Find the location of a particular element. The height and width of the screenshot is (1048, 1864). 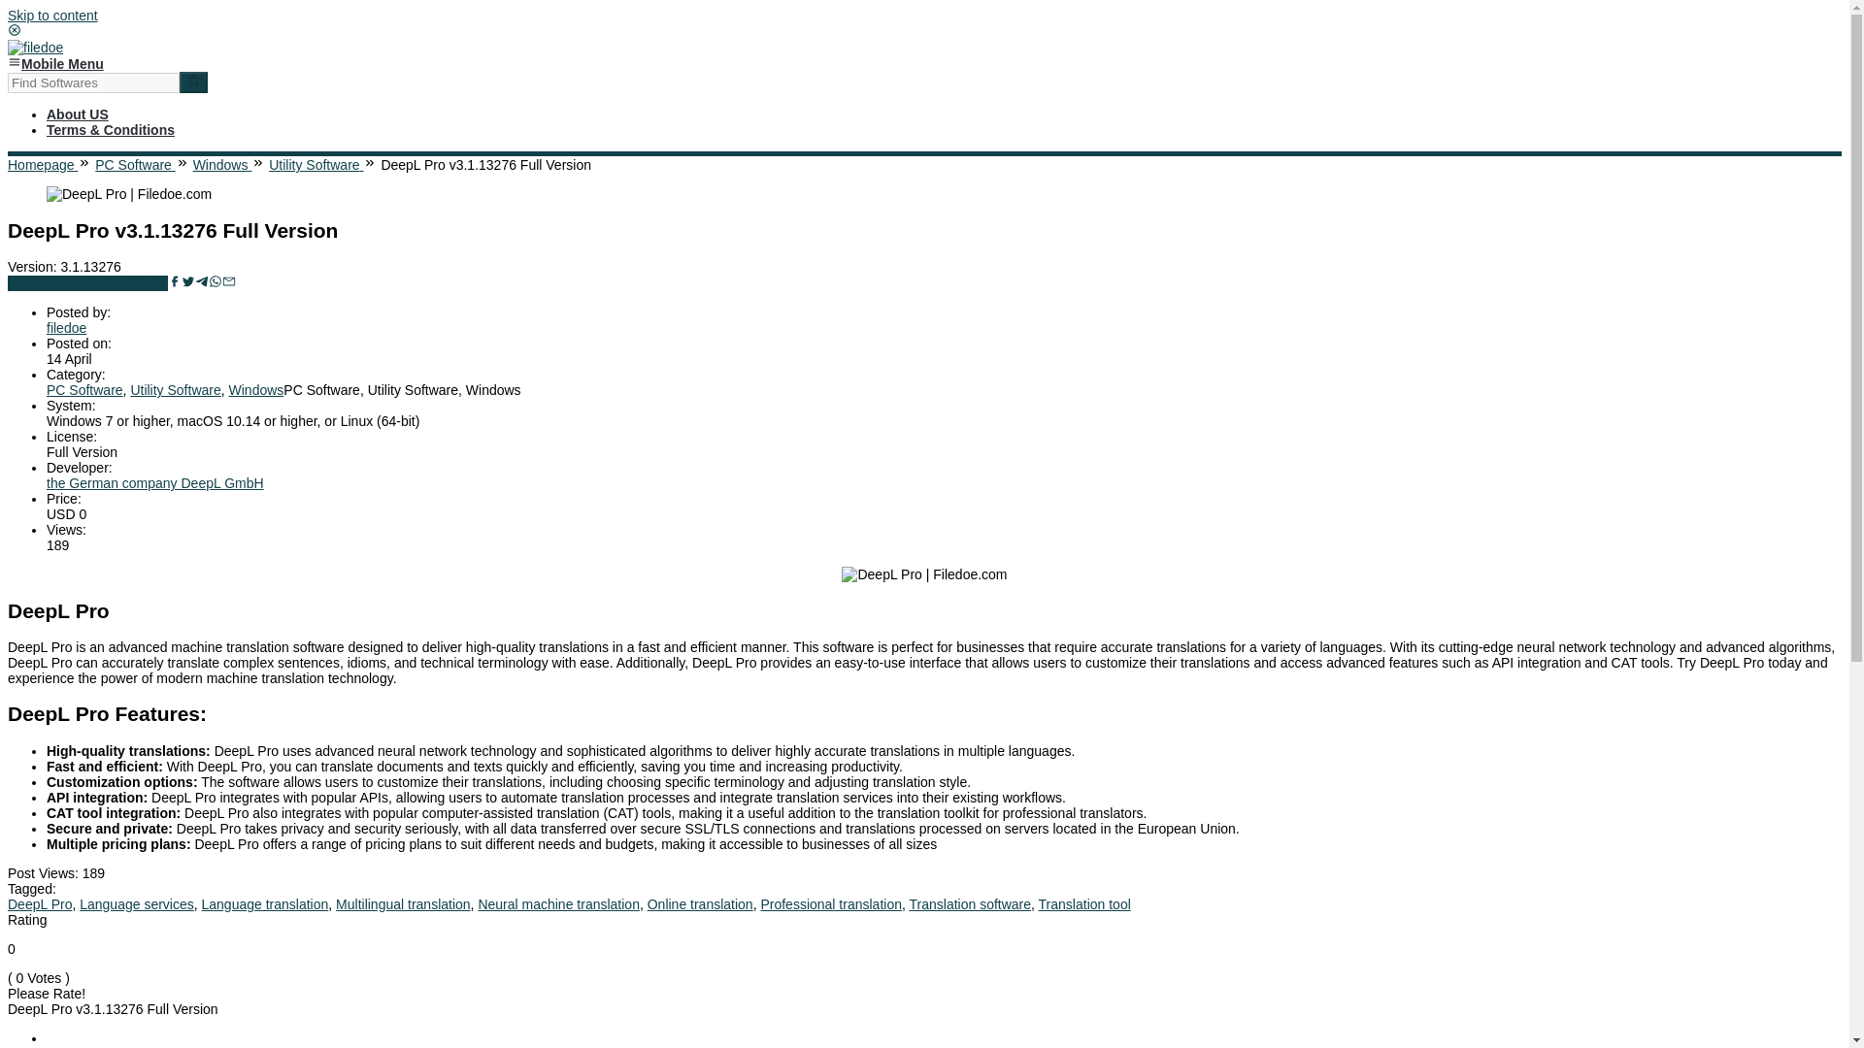

PC Software is located at coordinates (84, 390).